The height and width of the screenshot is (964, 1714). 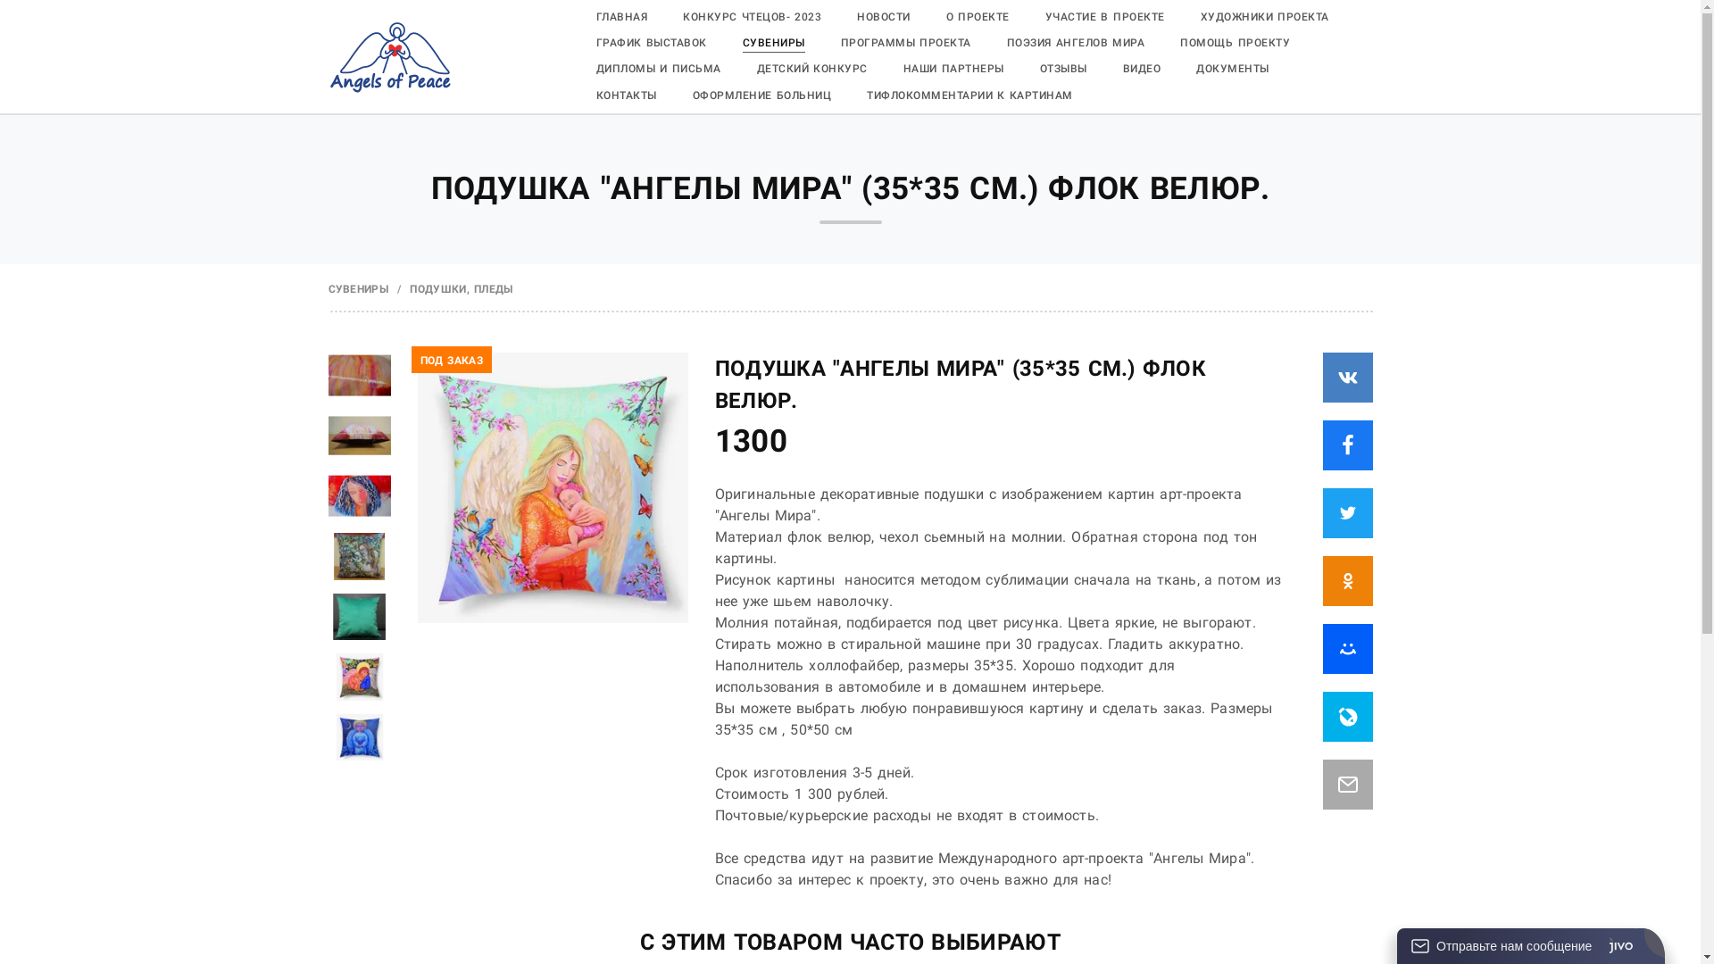 I want to click on share_link_odnoklassniki, so click(x=1348, y=581).